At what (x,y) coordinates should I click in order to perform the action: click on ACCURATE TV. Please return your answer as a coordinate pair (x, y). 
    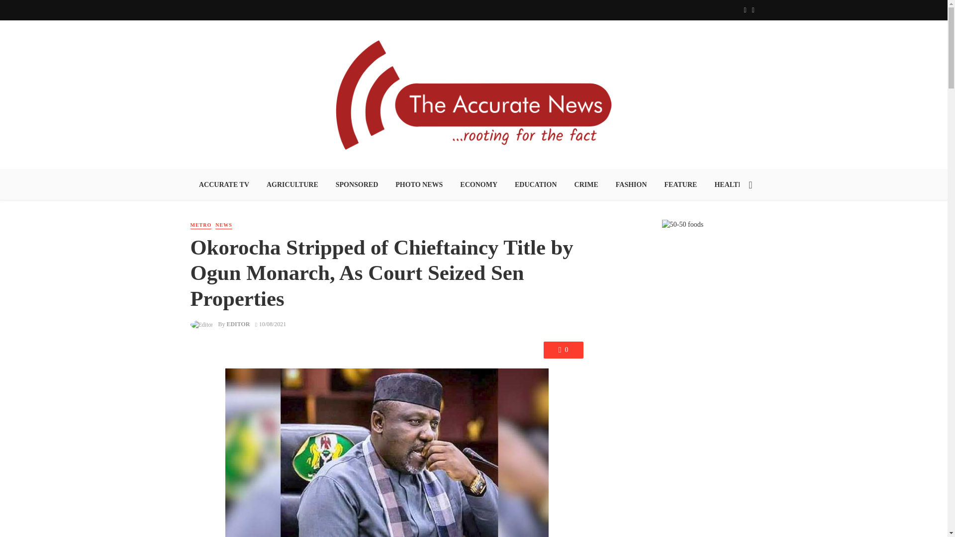
    Looking at the image, I should click on (224, 185).